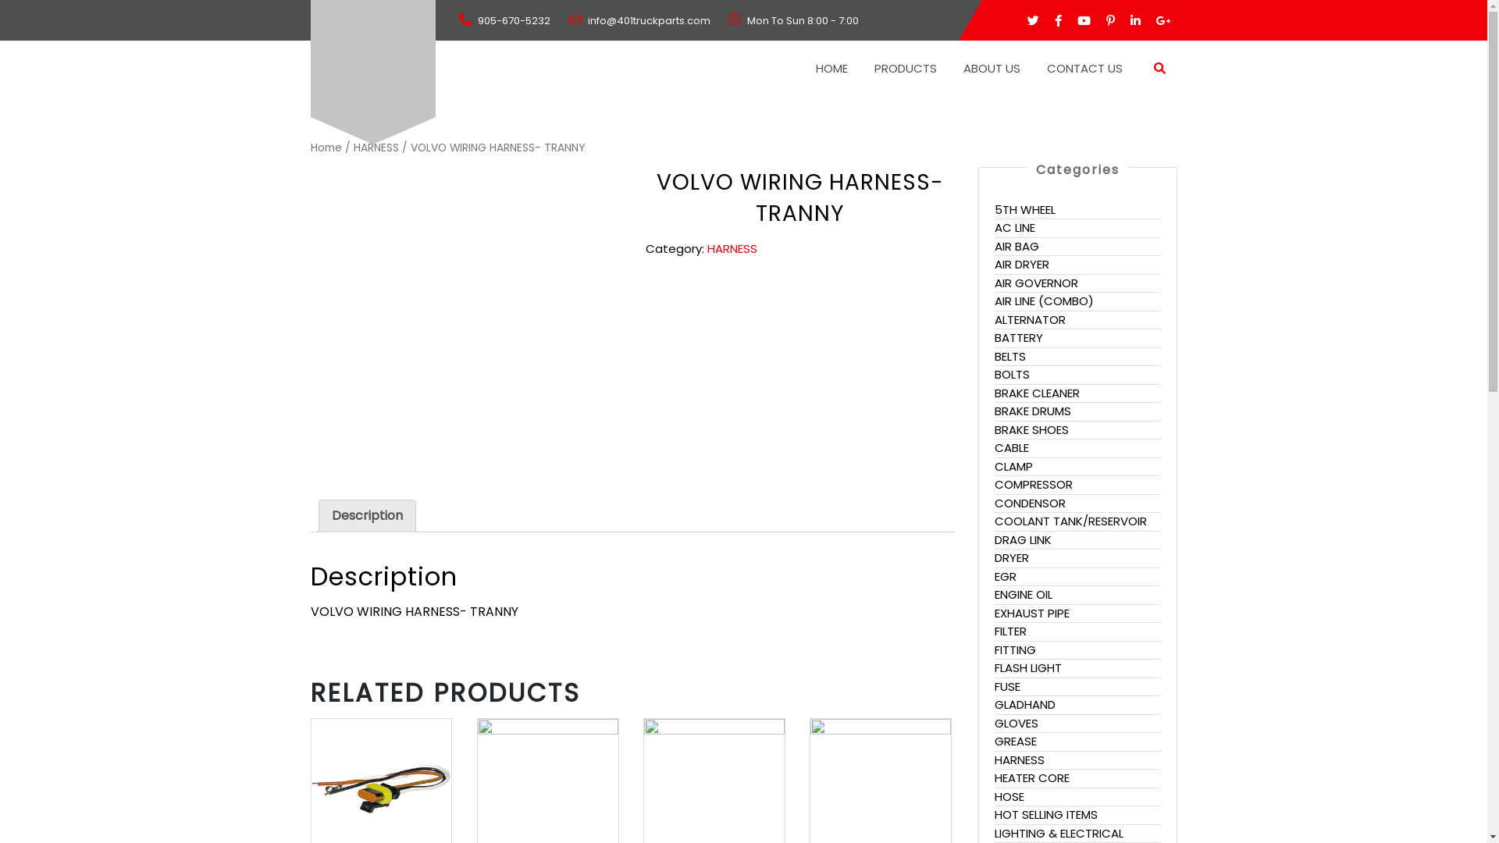 The width and height of the screenshot is (1499, 843). Describe the element at coordinates (376, 148) in the screenshot. I see `HARNESS` at that location.